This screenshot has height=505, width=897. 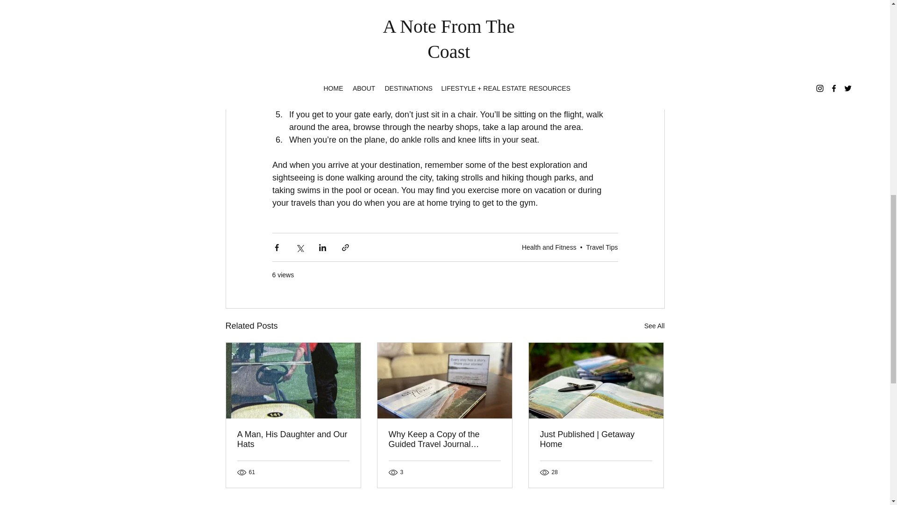 I want to click on Travel Tips, so click(x=602, y=247).